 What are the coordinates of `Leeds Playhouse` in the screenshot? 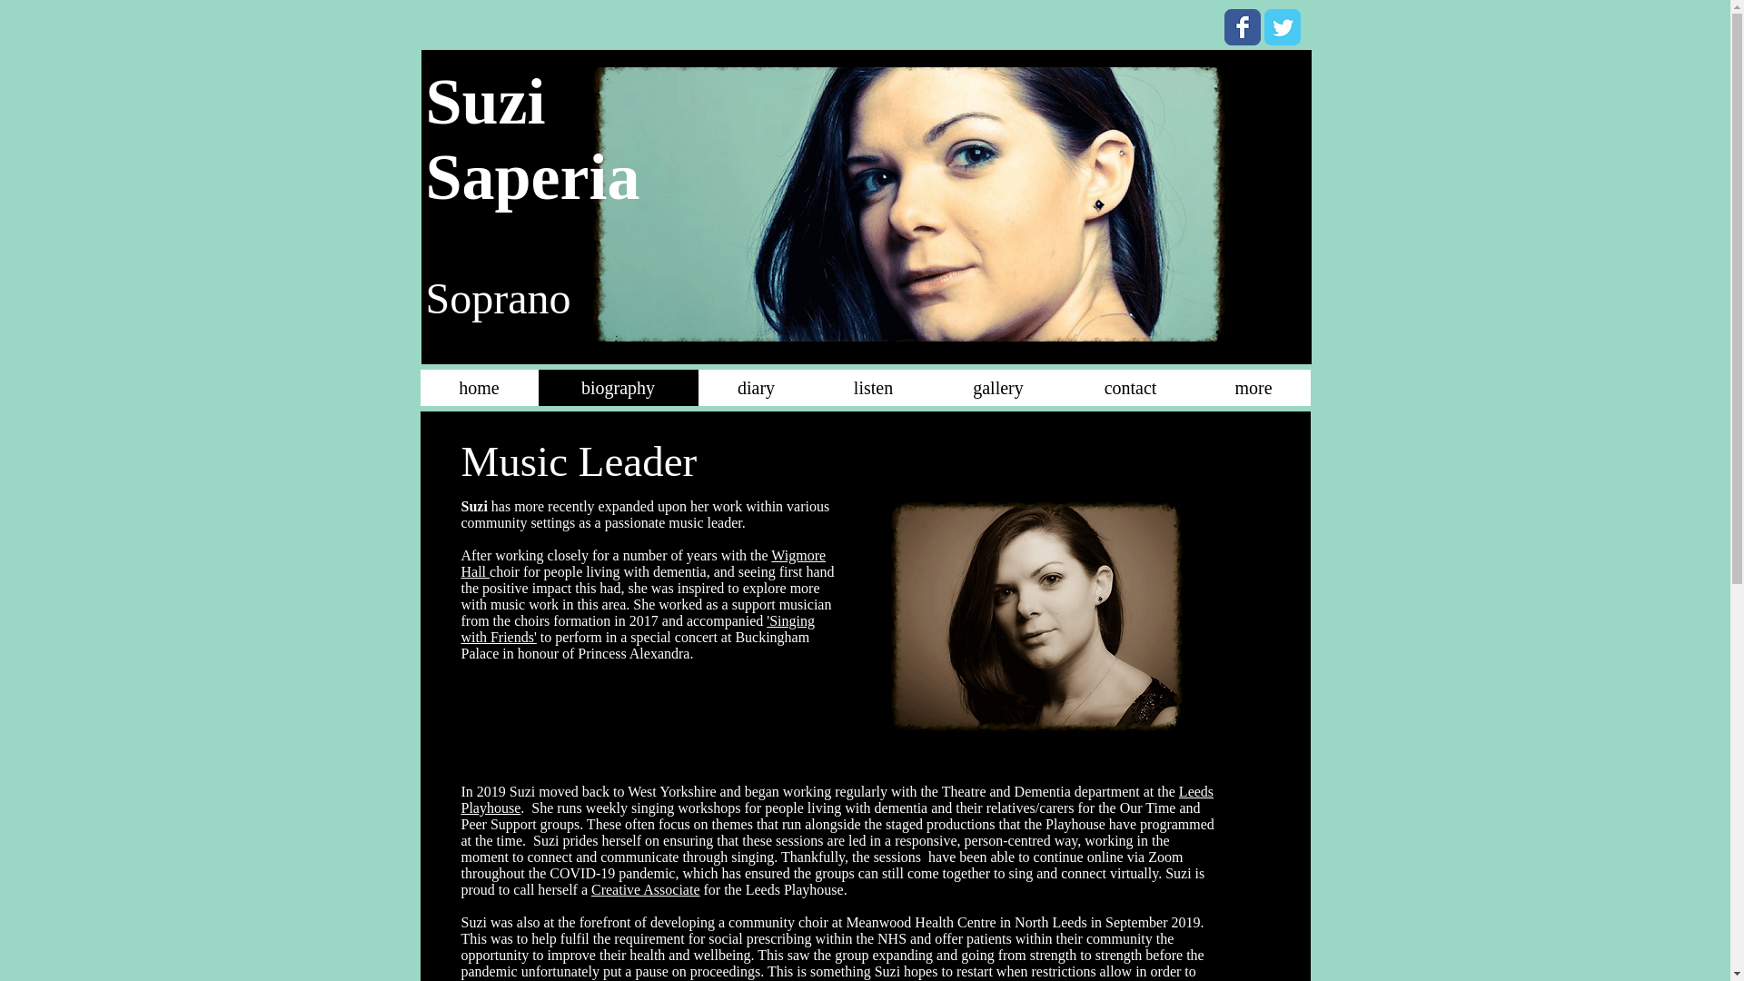 It's located at (837, 799).